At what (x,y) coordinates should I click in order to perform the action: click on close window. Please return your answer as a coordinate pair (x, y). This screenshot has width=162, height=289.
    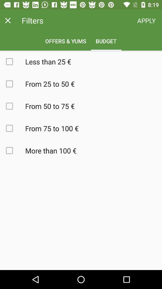
    Looking at the image, I should click on (8, 20).